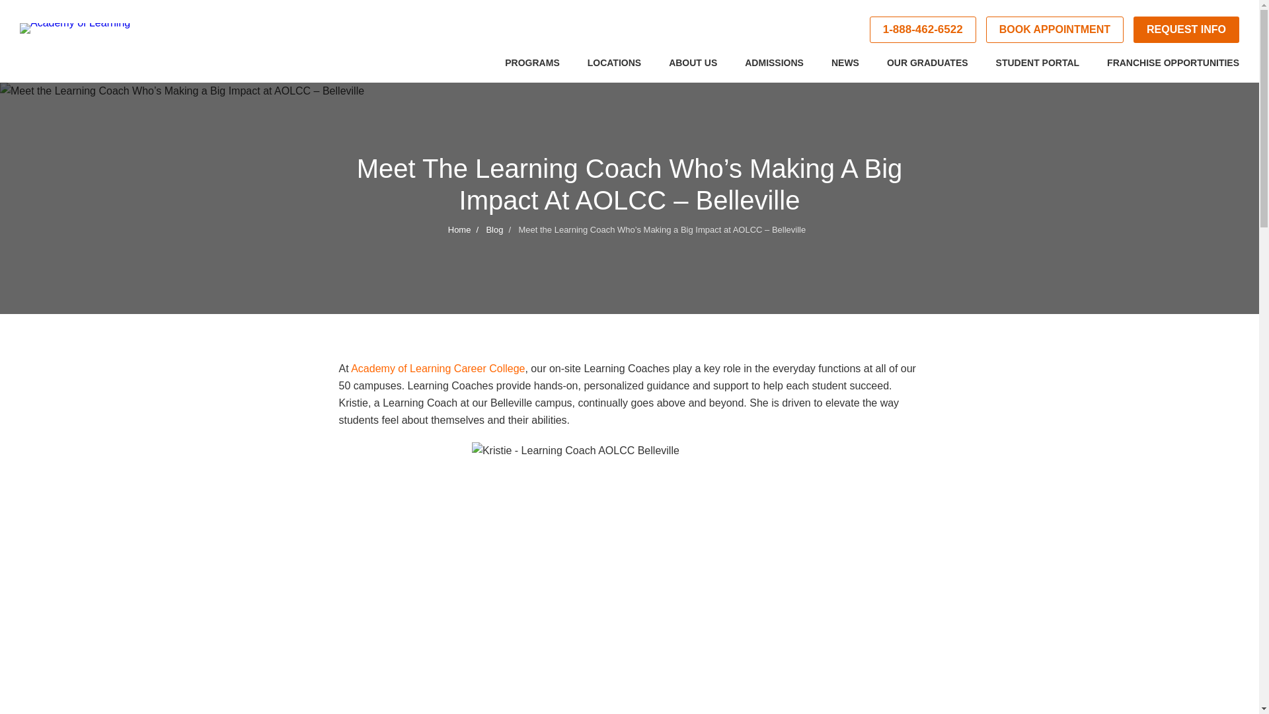 This screenshot has width=1269, height=714. I want to click on REQUEST INFO, so click(1186, 29).